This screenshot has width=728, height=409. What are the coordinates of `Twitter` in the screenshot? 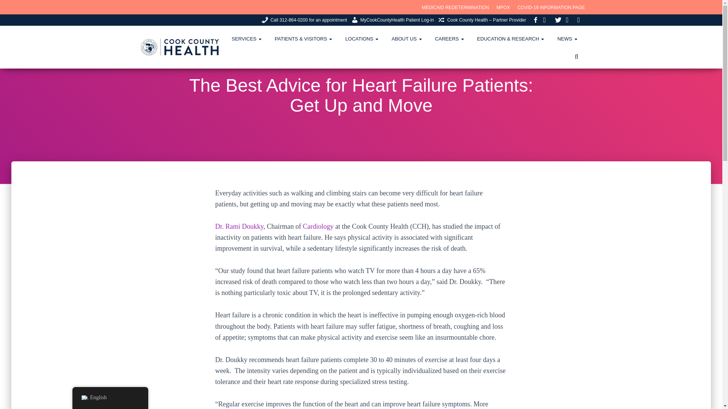 It's located at (558, 20).